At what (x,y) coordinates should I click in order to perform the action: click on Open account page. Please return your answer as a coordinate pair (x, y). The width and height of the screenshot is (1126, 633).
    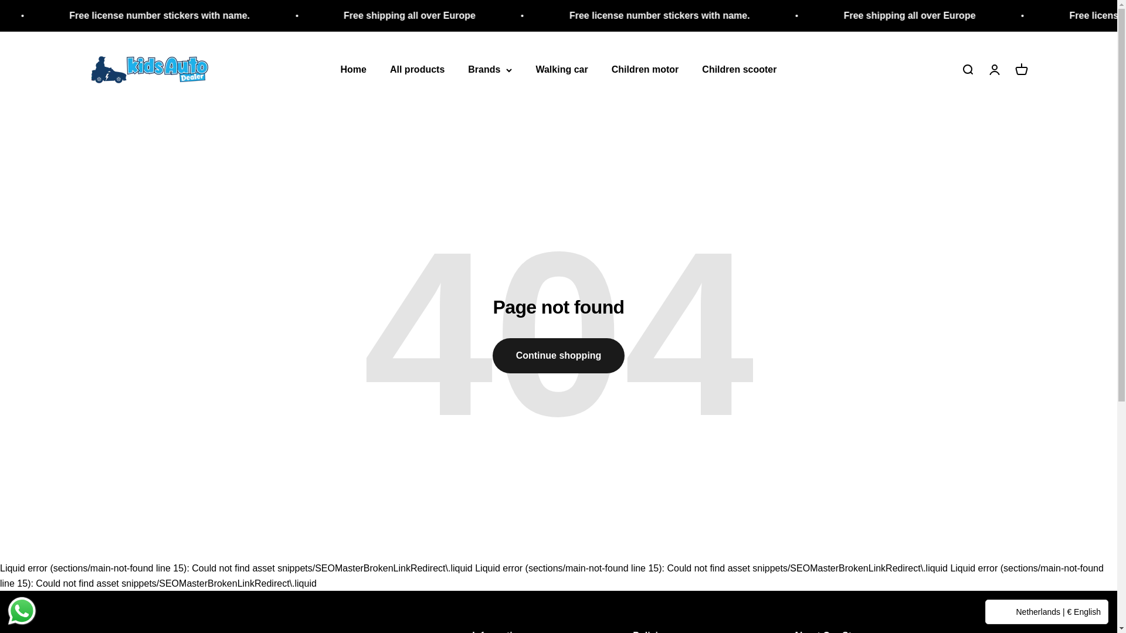
    Looking at the image, I should click on (354, 69).